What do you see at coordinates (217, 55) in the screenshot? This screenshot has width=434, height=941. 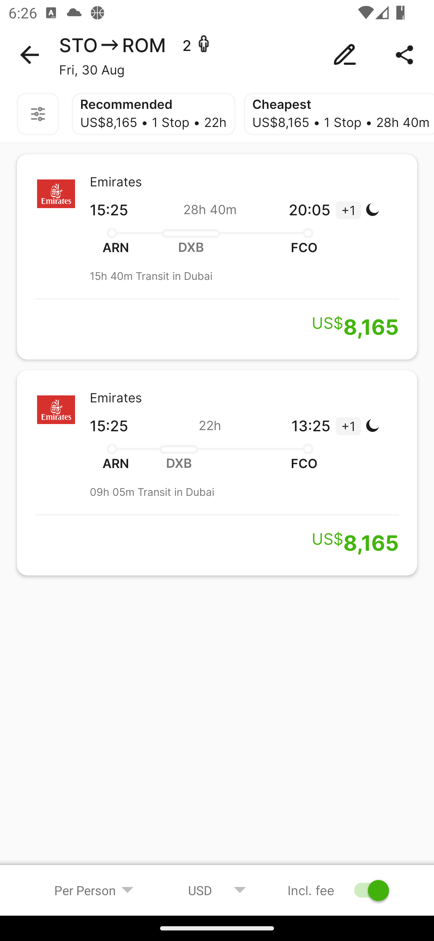 I see `STO ROM   2 - Fri, 30 Aug` at bounding box center [217, 55].